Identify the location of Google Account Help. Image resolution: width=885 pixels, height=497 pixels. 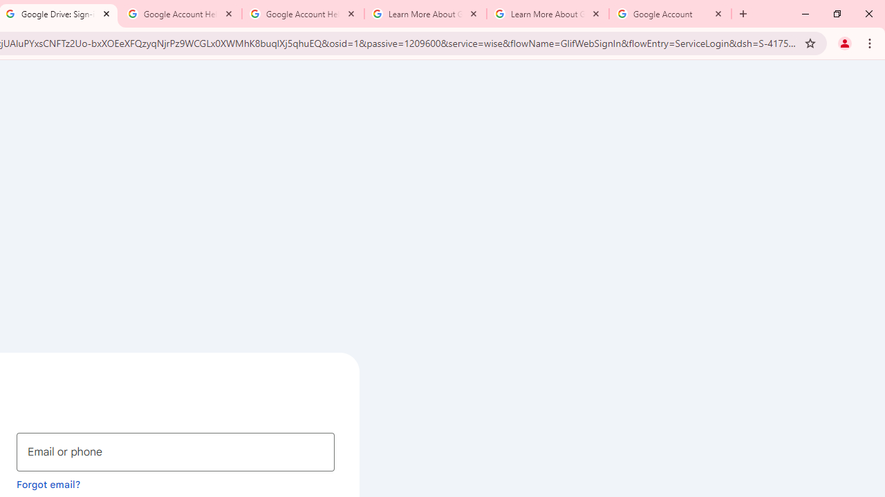
(303, 14).